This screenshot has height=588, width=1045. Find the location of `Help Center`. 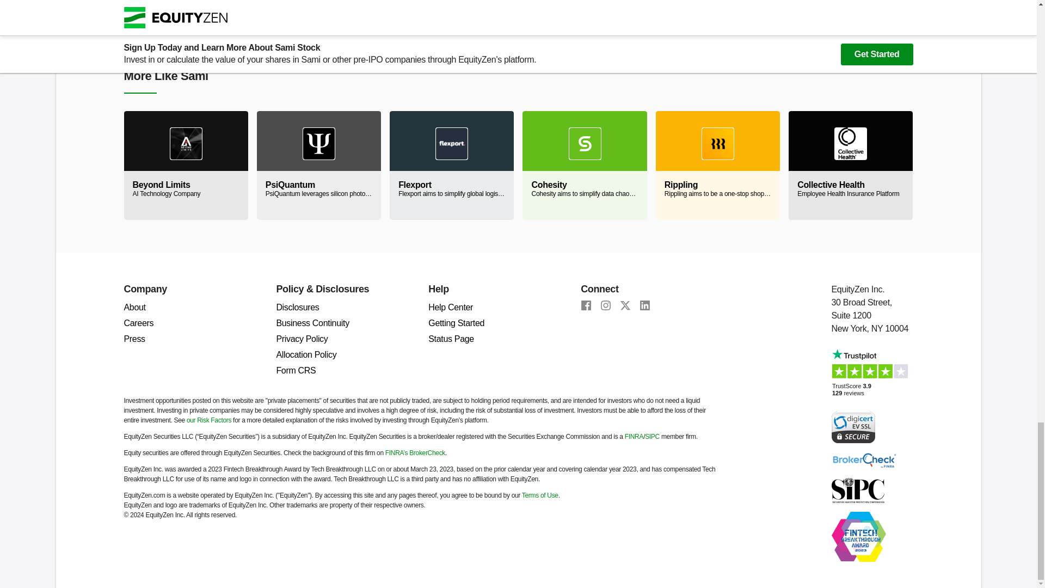

Help Center is located at coordinates (451, 307).